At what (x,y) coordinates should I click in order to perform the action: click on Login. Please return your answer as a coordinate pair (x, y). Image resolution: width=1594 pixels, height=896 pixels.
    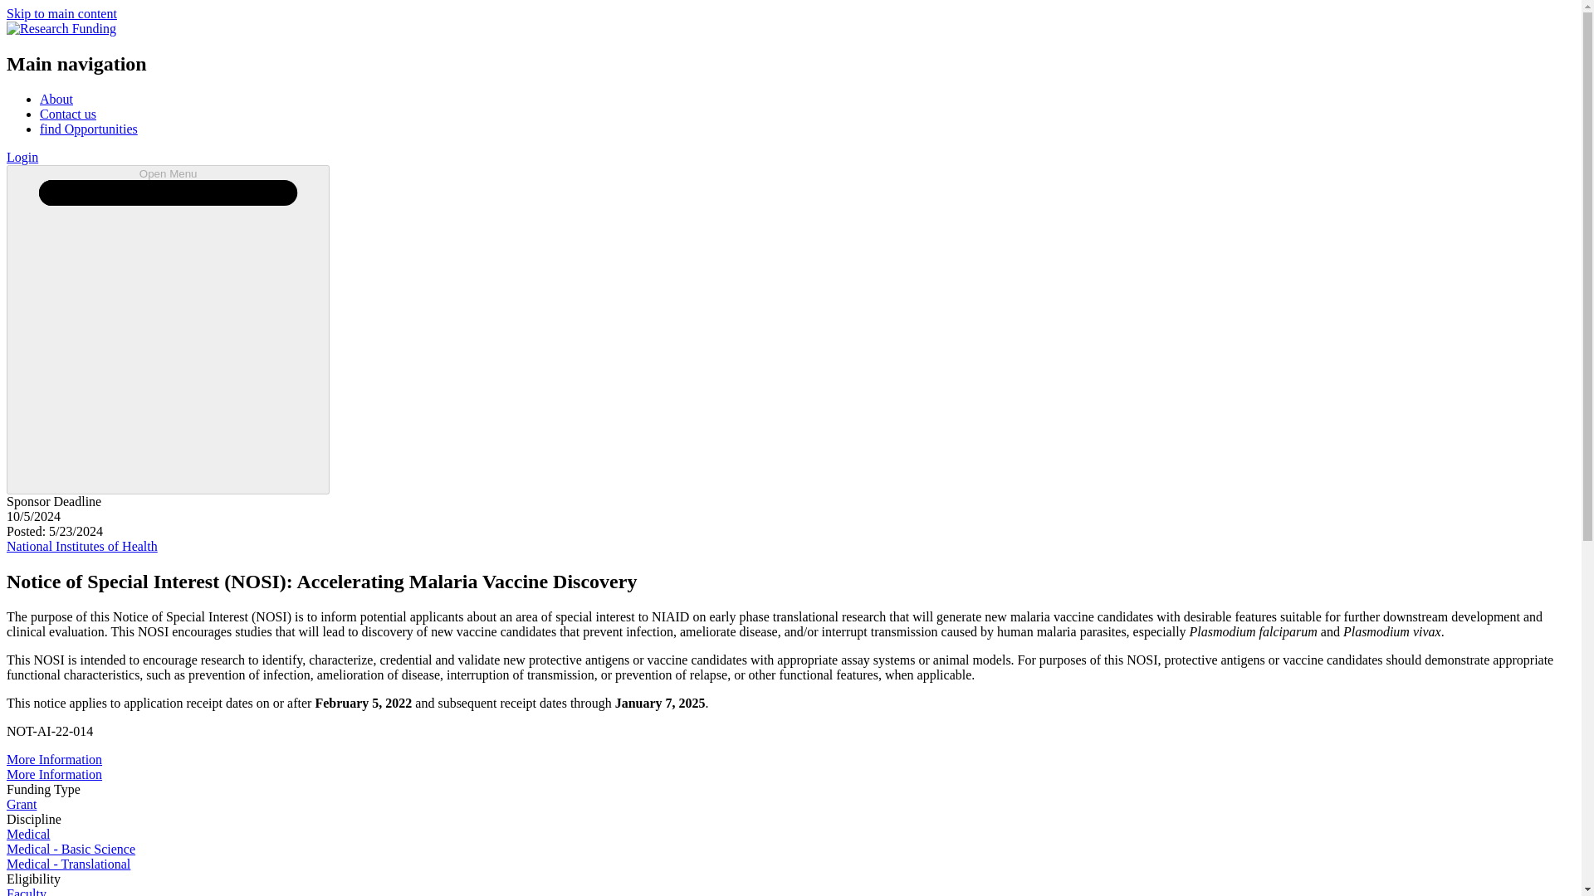
    Looking at the image, I should click on (22, 157).